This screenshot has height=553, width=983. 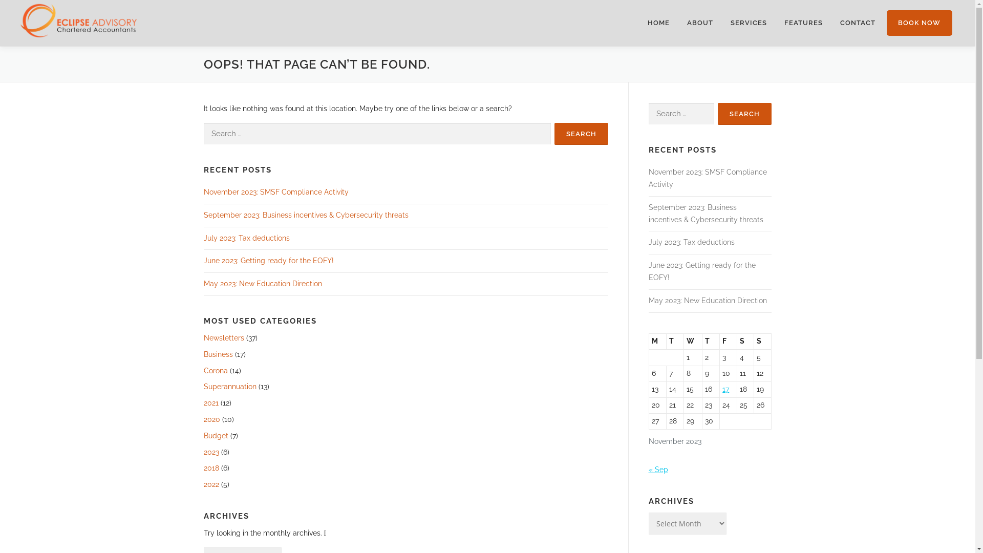 What do you see at coordinates (708, 301) in the screenshot?
I see `May 2023: New Education Direction` at bounding box center [708, 301].